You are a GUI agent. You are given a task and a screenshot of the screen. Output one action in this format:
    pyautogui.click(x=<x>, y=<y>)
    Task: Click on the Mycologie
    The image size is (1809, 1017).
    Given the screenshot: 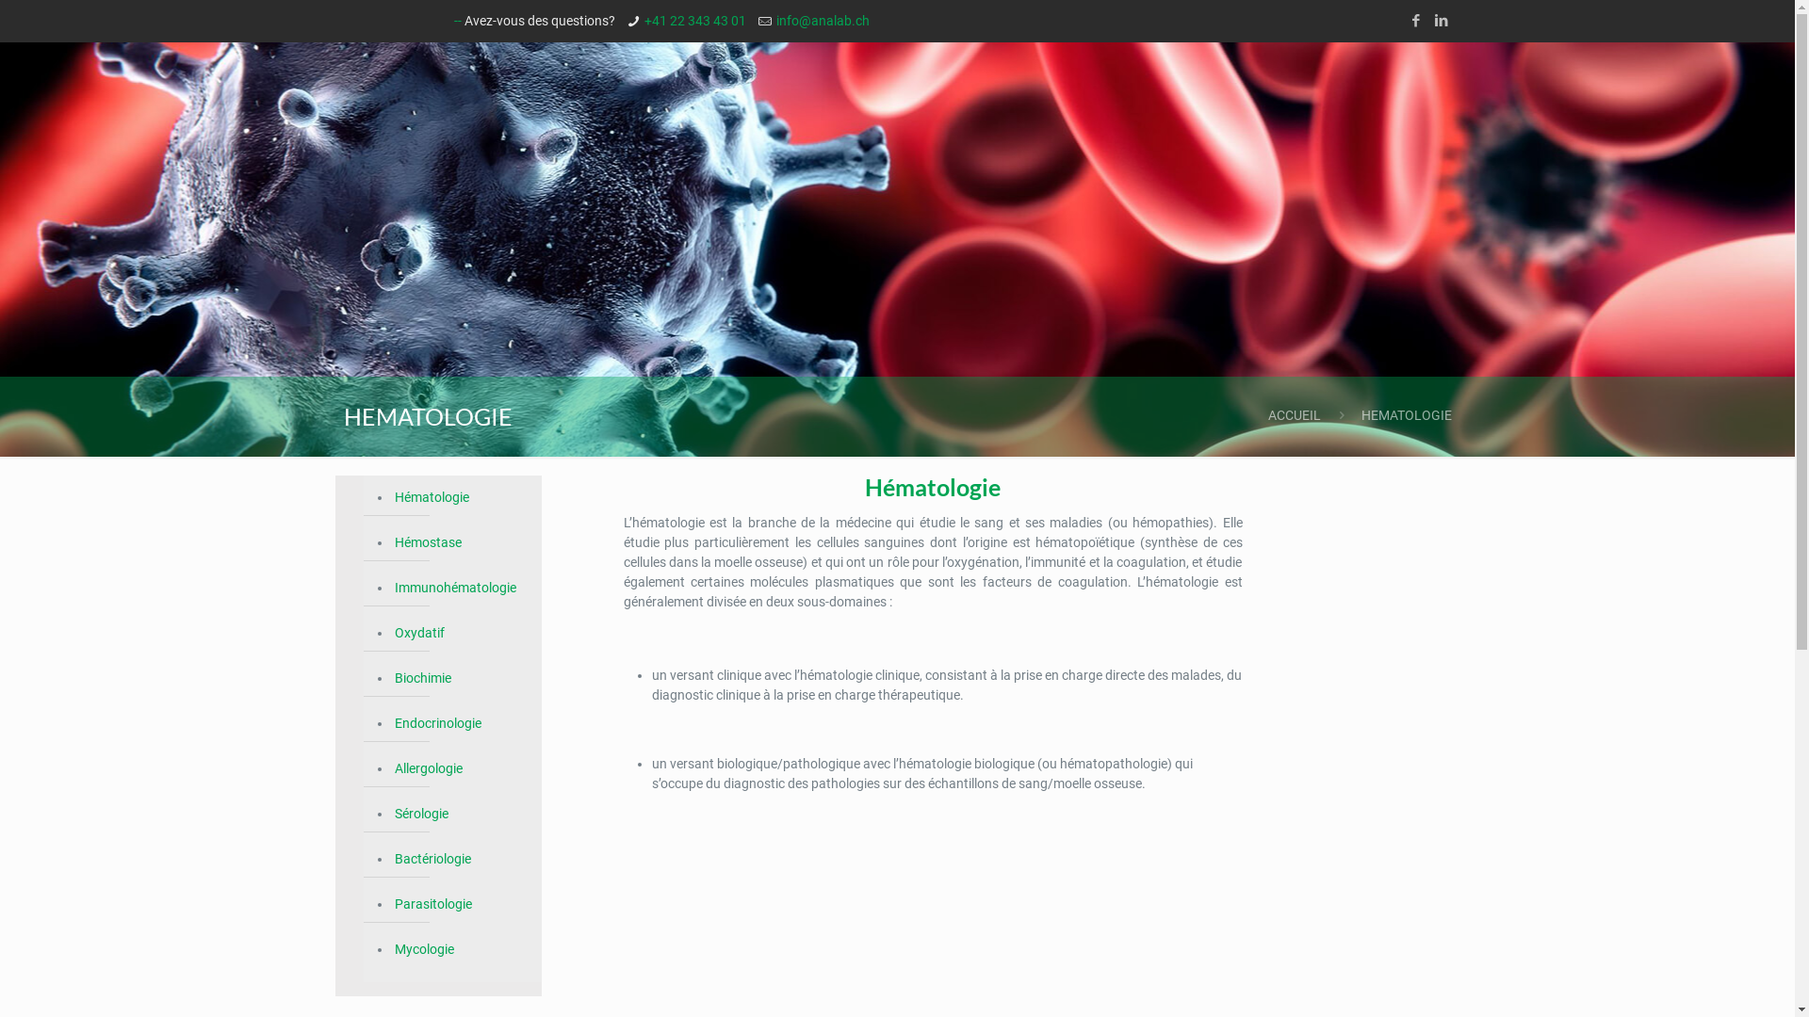 What is the action you would take?
    pyautogui.click(x=462, y=950)
    